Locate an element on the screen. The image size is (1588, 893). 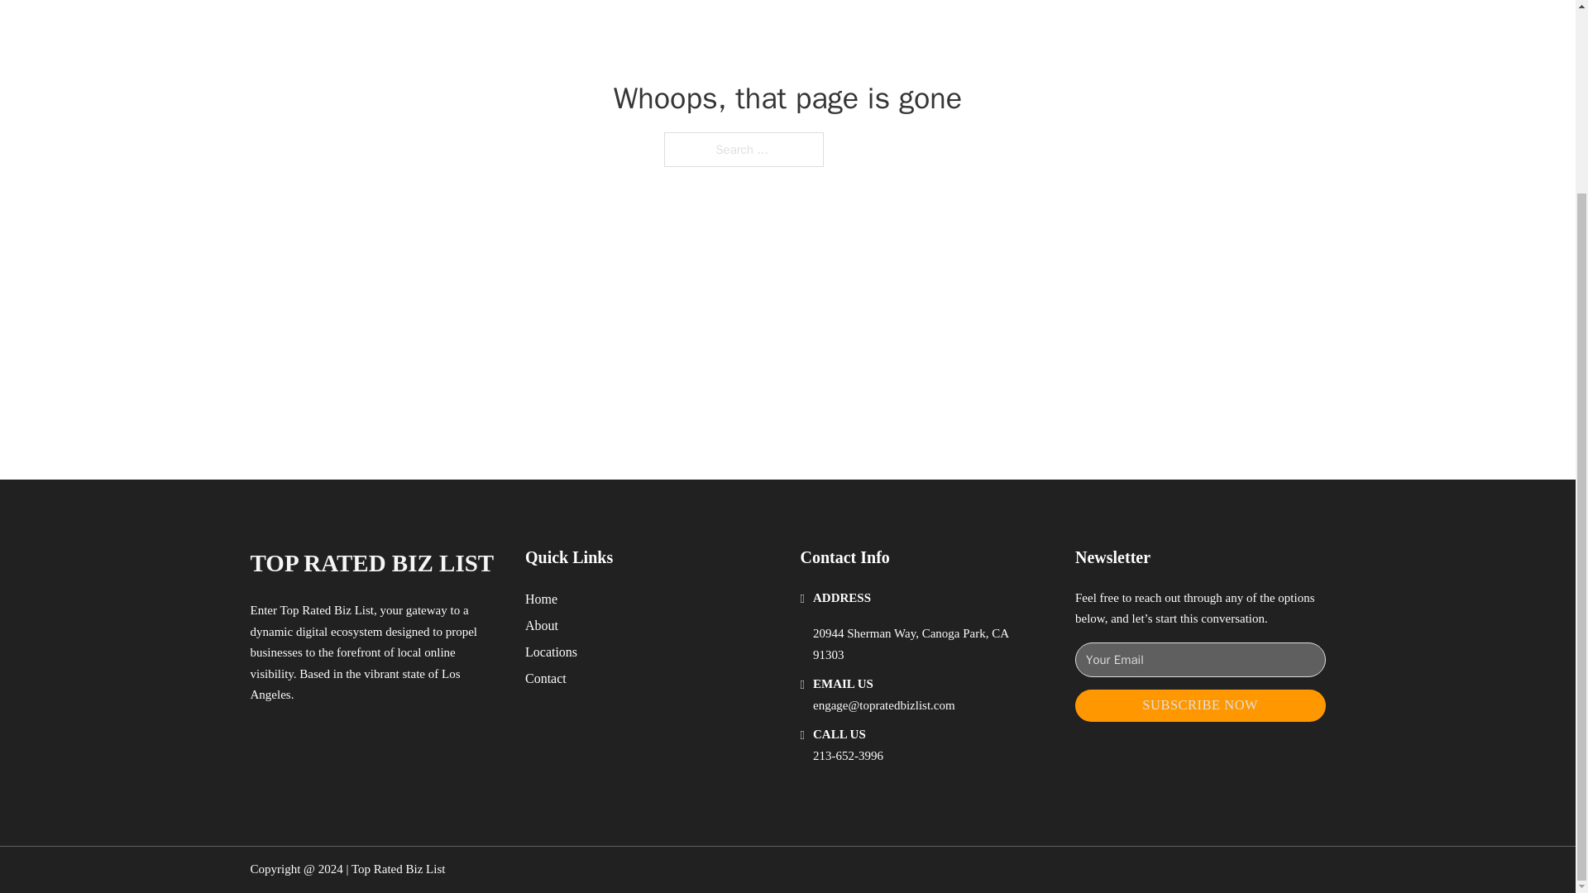
213-652-3996 is located at coordinates (848, 756).